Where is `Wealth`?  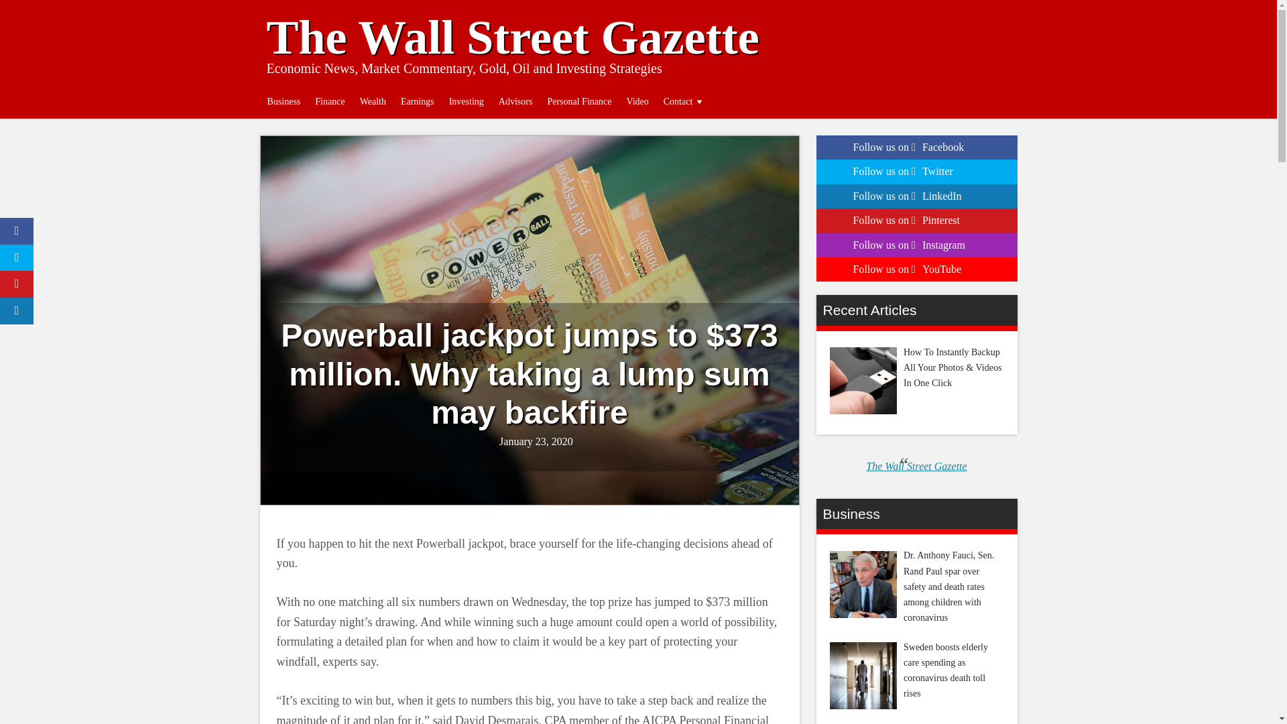 Wealth is located at coordinates (373, 102).